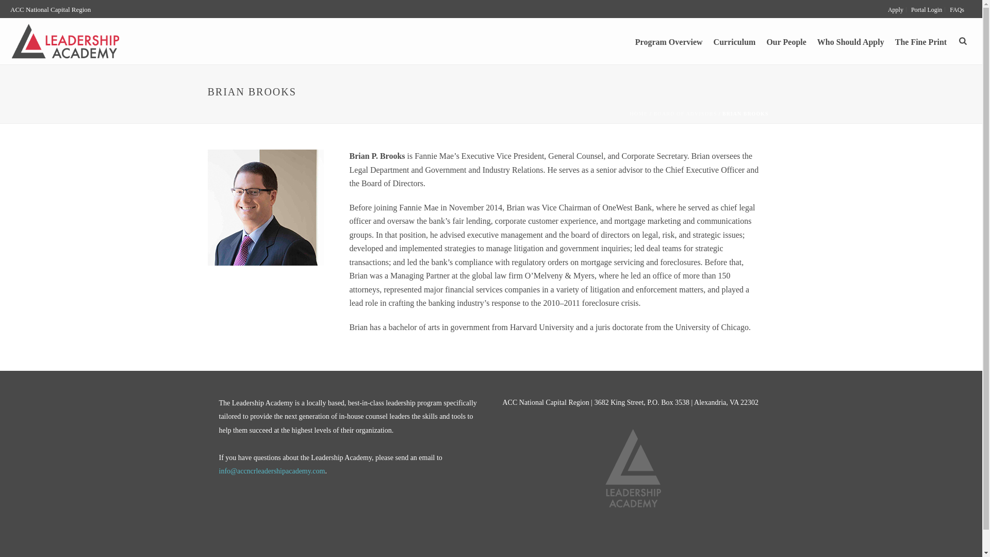 The image size is (990, 557). Describe the element at coordinates (850, 41) in the screenshot. I see `Who Should Apply` at that location.